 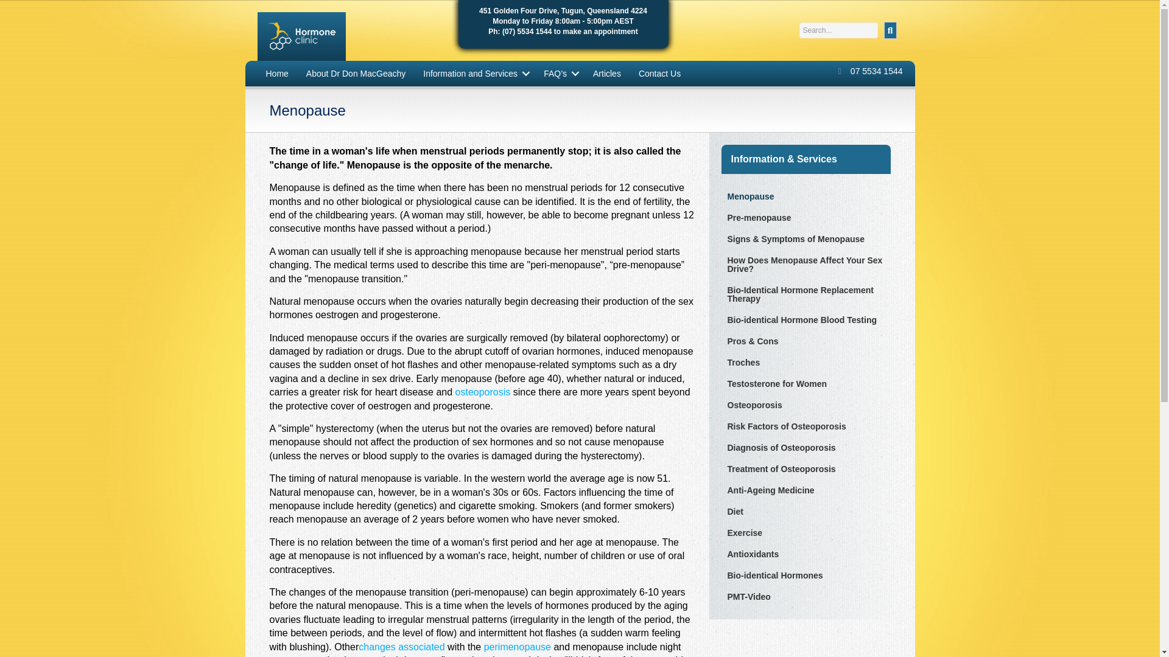 What do you see at coordinates (276, 73) in the screenshot?
I see `Home` at bounding box center [276, 73].